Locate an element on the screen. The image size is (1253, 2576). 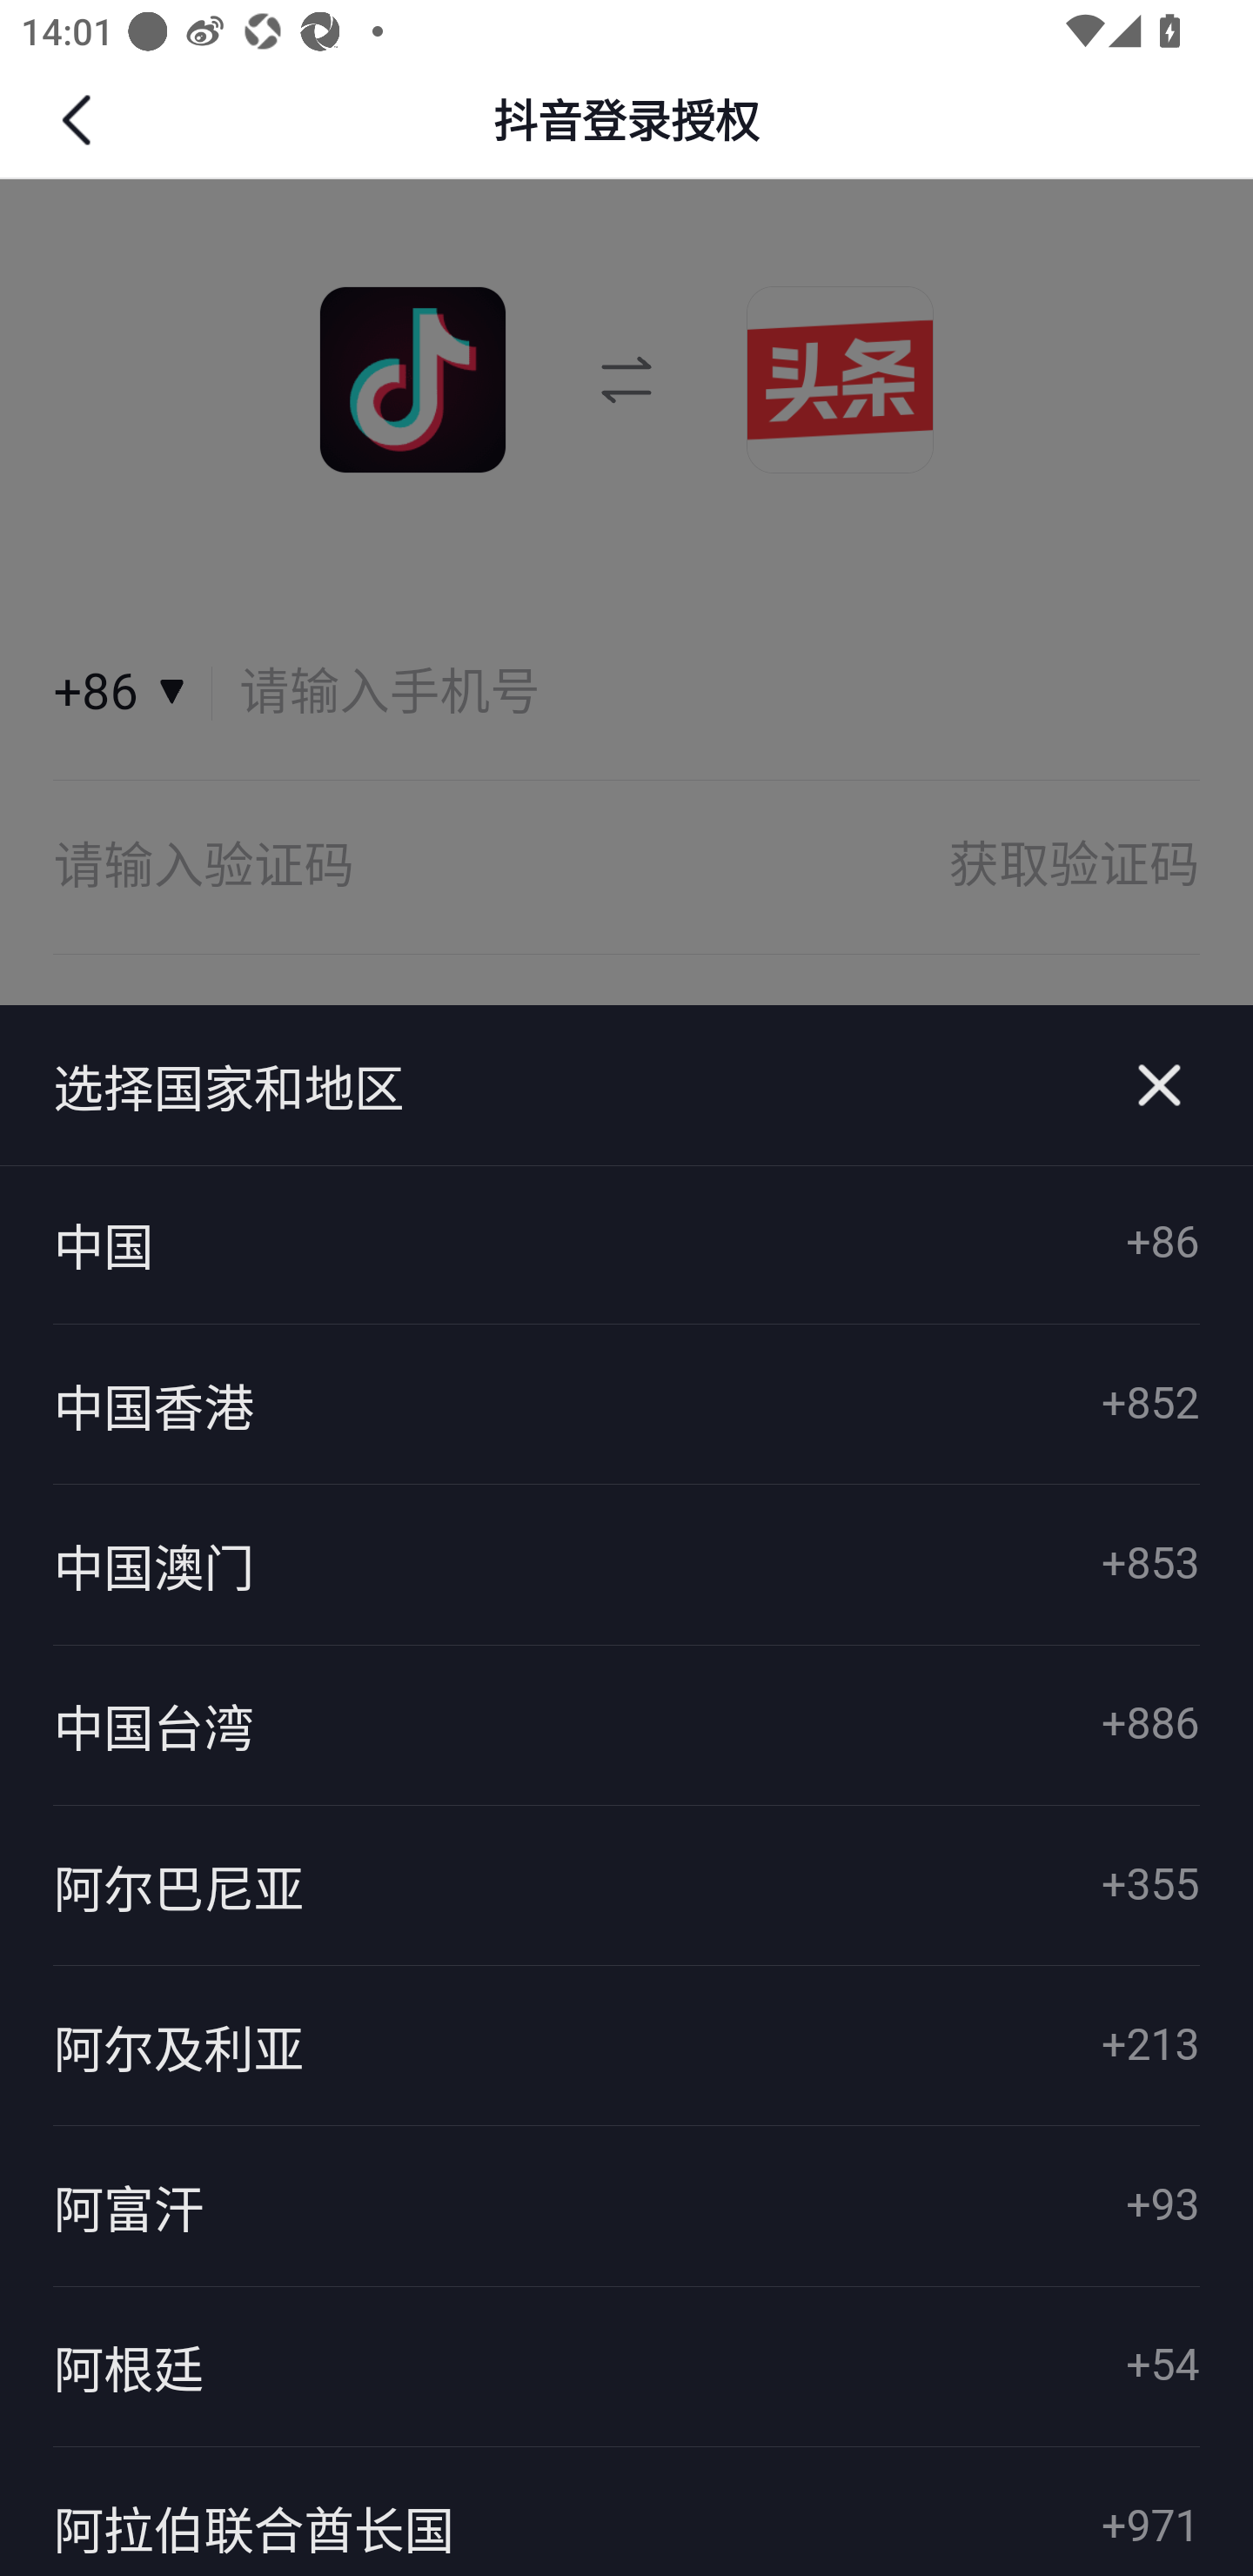
中国+86 is located at coordinates (626, 1244).